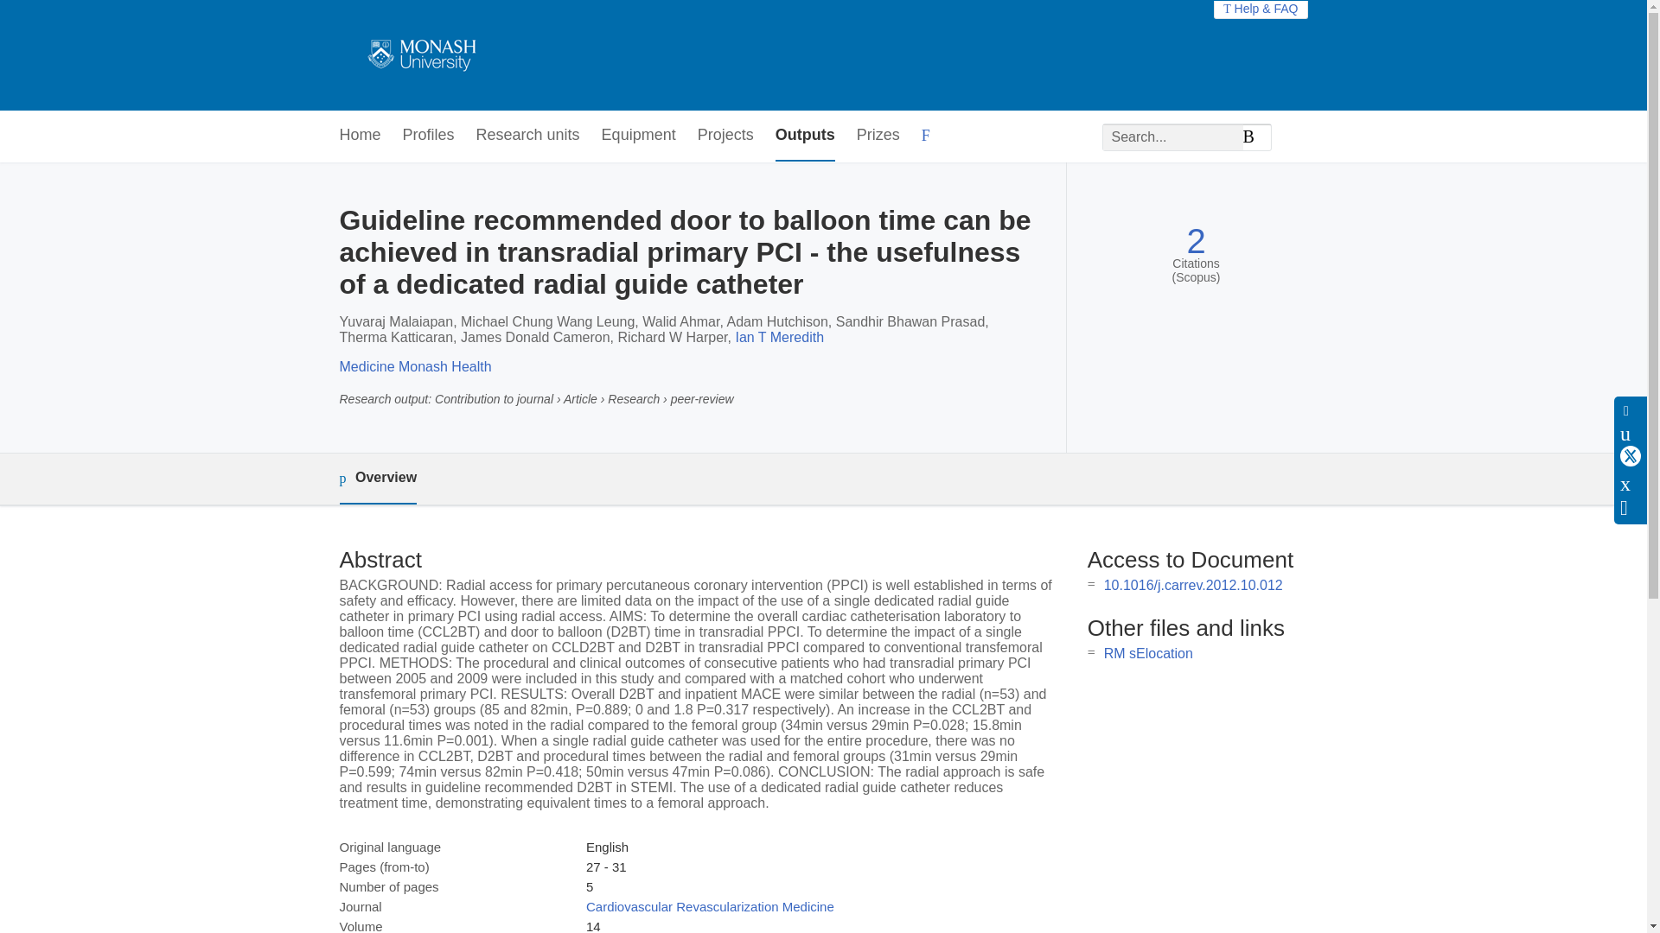 This screenshot has width=1660, height=933. I want to click on RM sElocation, so click(1148, 653).